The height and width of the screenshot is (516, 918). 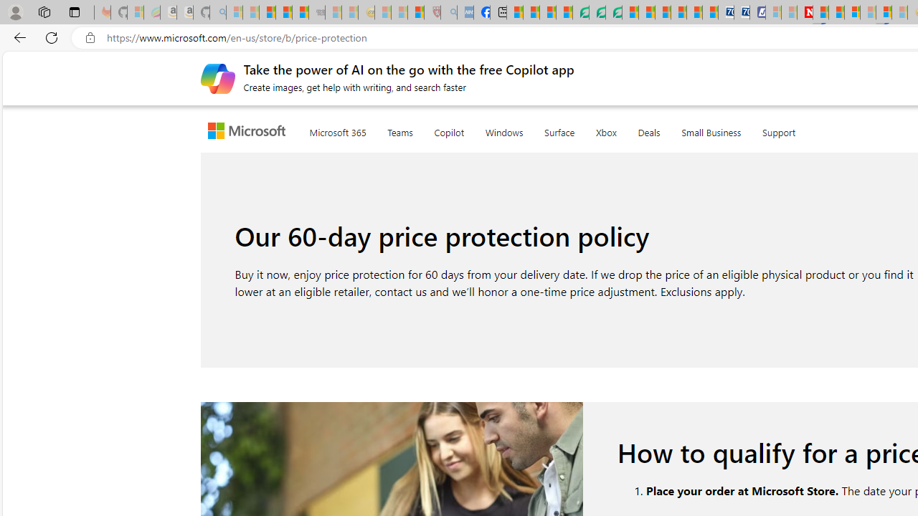 What do you see at coordinates (649, 130) in the screenshot?
I see `Deals` at bounding box center [649, 130].